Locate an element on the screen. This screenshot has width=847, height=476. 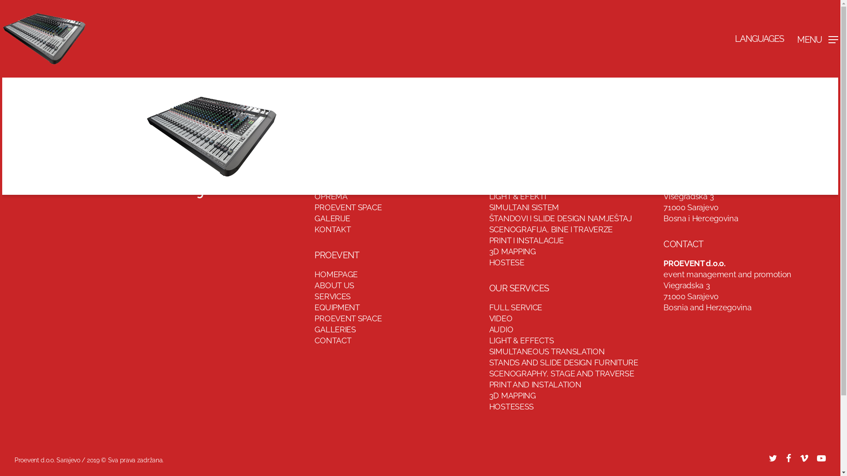
HOSTESE is located at coordinates (507, 263).